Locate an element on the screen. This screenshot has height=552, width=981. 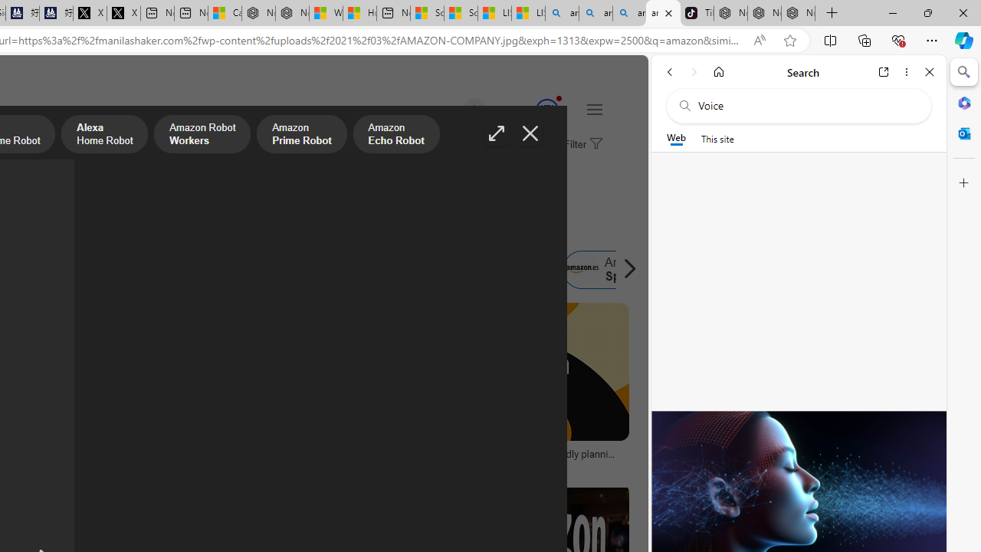
Amazon Echo Robot is located at coordinates (395, 136).